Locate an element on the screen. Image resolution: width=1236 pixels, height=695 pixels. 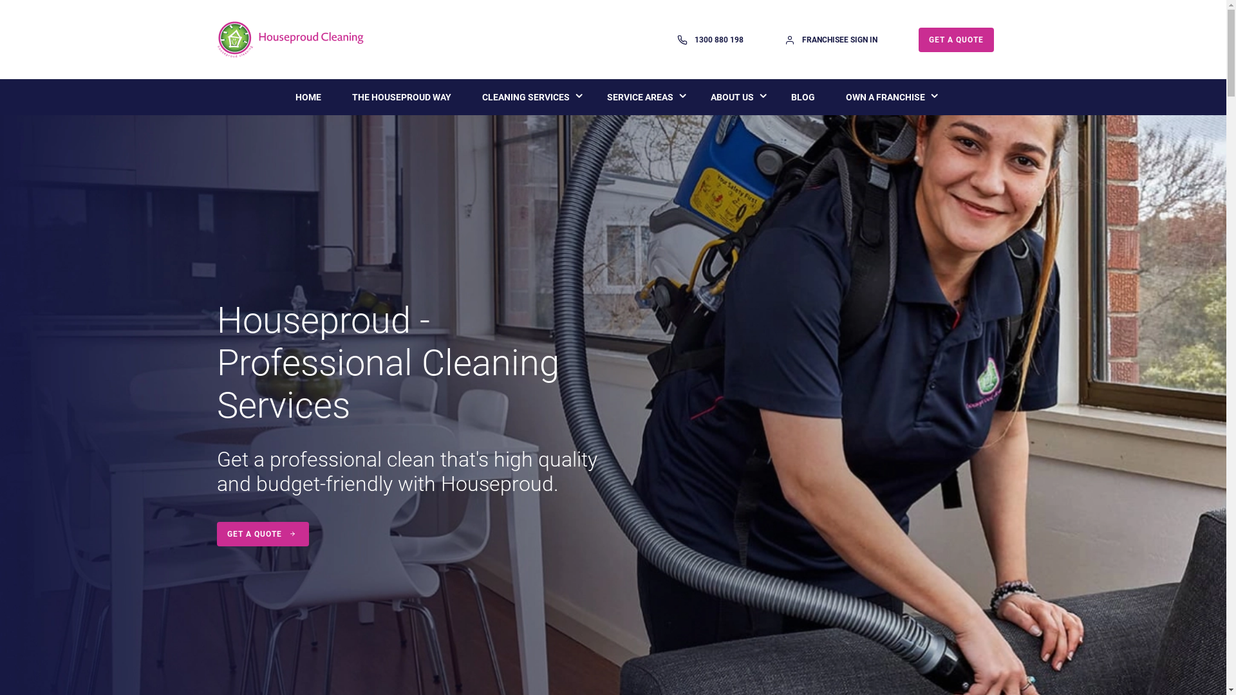
FRANCHISEE SIGN IN is located at coordinates (831, 40).